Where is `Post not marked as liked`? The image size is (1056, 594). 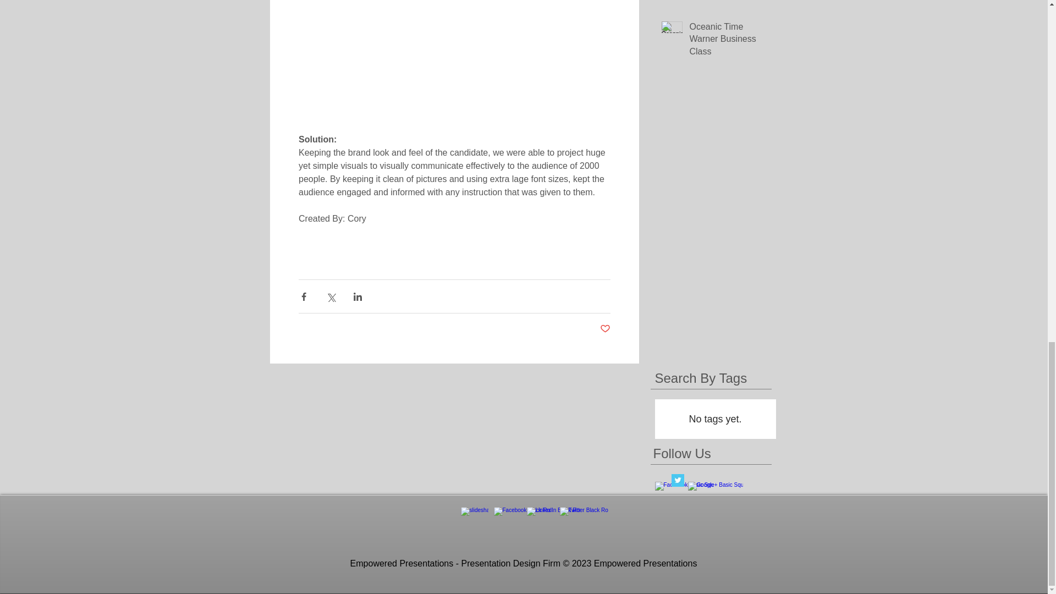 Post not marked as liked is located at coordinates (605, 329).